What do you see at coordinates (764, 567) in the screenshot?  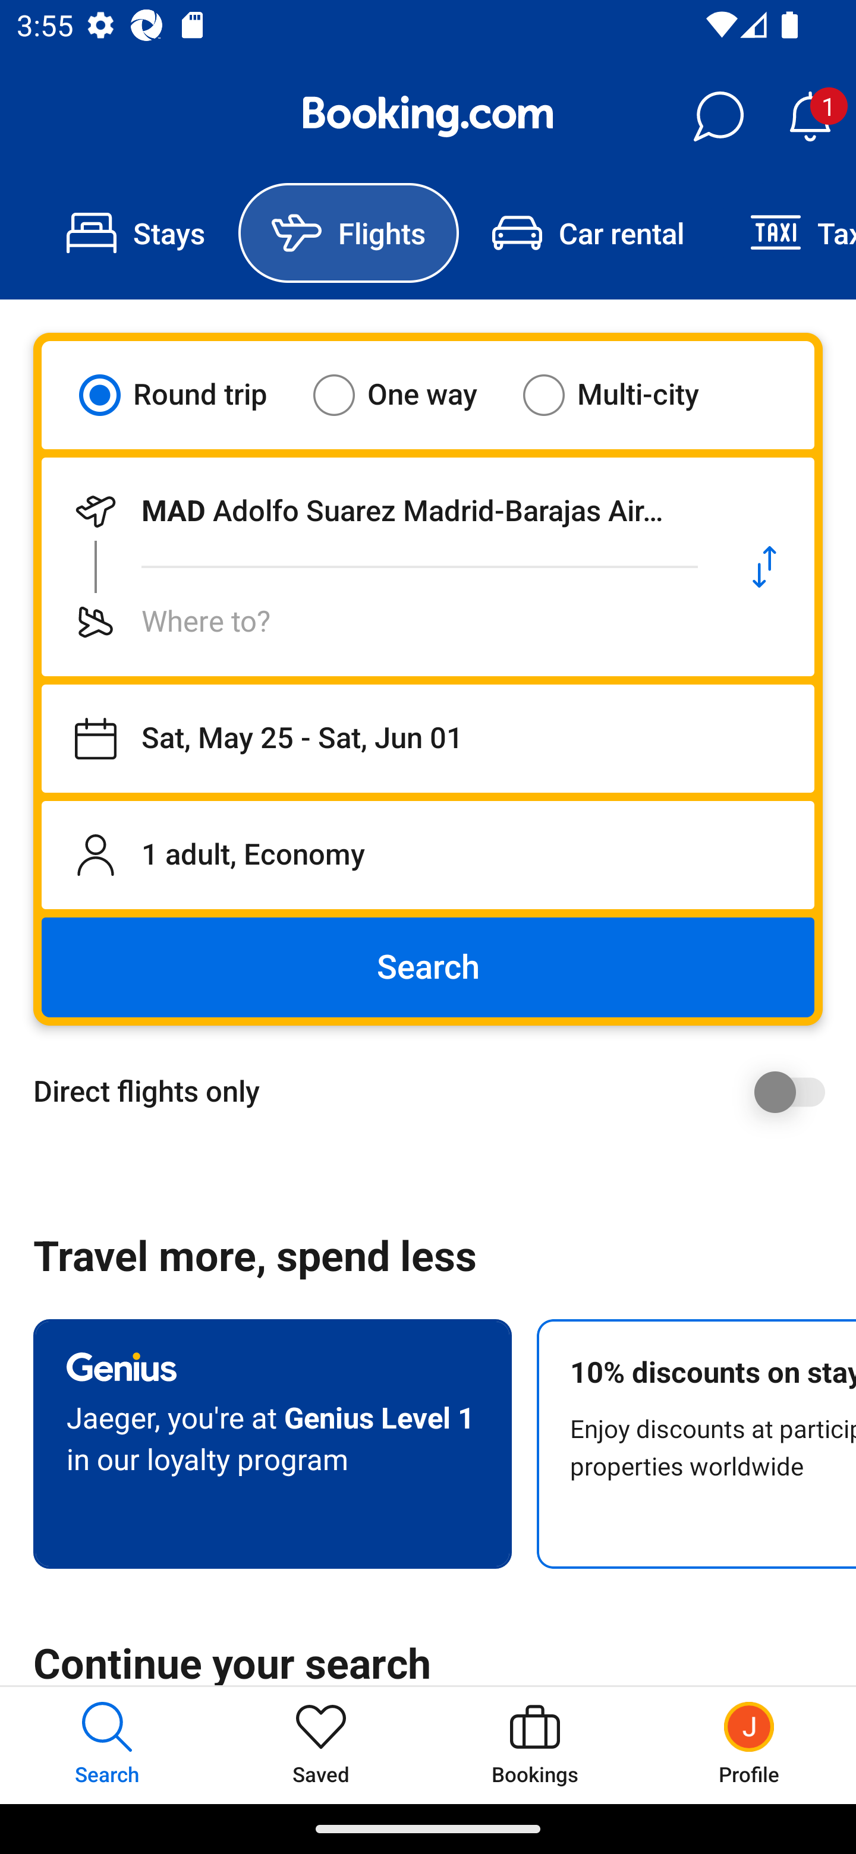 I see `Swap departure location and destination` at bounding box center [764, 567].